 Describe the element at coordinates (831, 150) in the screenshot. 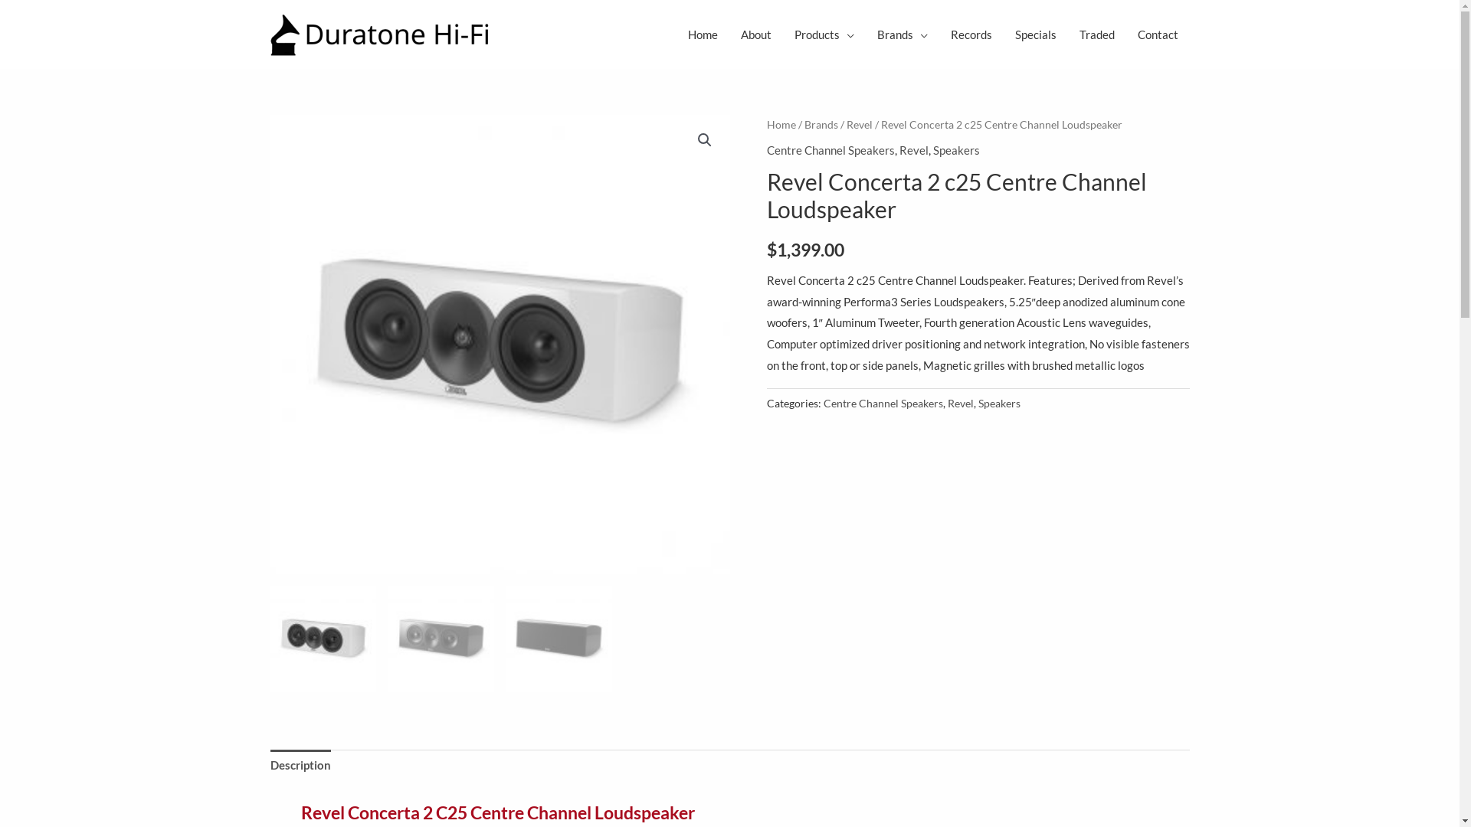

I see `Centre Channel Speakers` at that location.